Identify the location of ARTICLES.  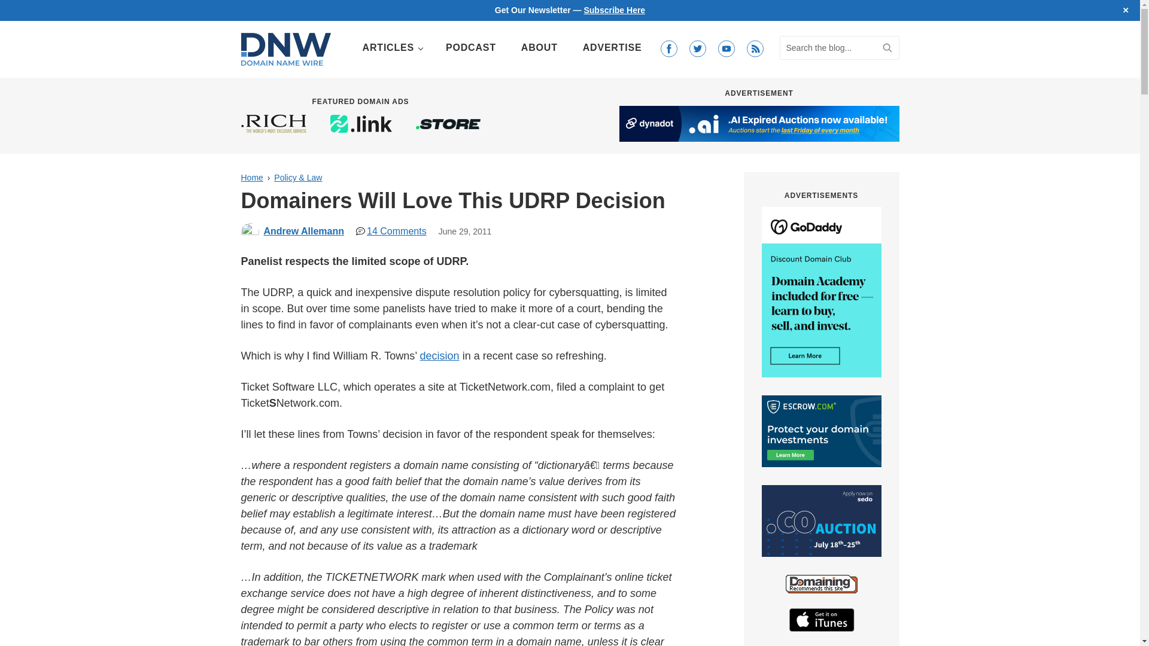
(391, 48).